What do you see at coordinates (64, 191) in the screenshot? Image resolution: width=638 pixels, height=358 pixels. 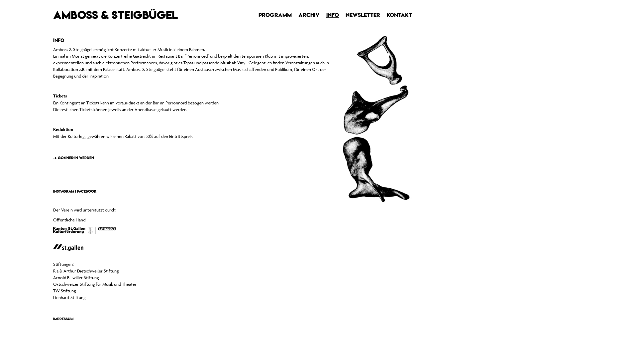 I see `INSTAGRAM` at bounding box center [64, 191].